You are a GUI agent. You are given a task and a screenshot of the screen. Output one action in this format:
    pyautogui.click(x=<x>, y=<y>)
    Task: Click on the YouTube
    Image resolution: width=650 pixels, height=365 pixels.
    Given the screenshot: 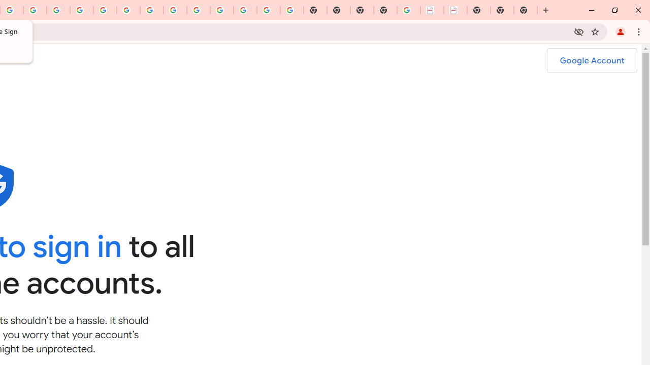 What is the action you would take?
    pyautogui.click(x=152, y=10)
    